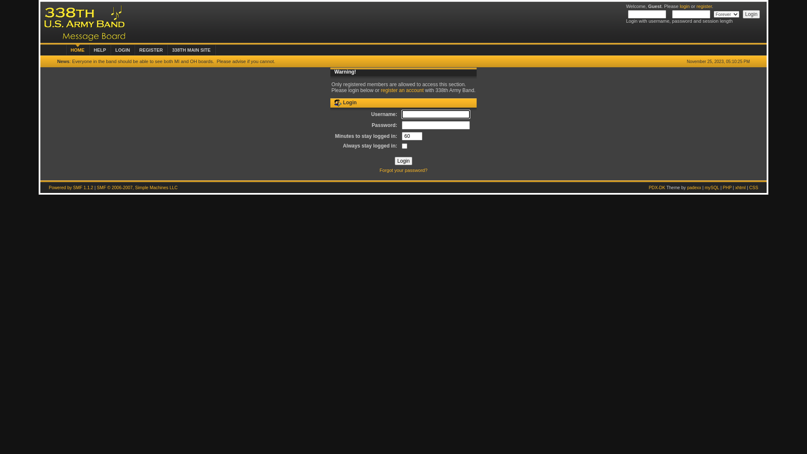 The height and width of the screenshot is (454, 807). Describe the element at coordinates (404, 146) in the screenshot. I see `on` at that location.